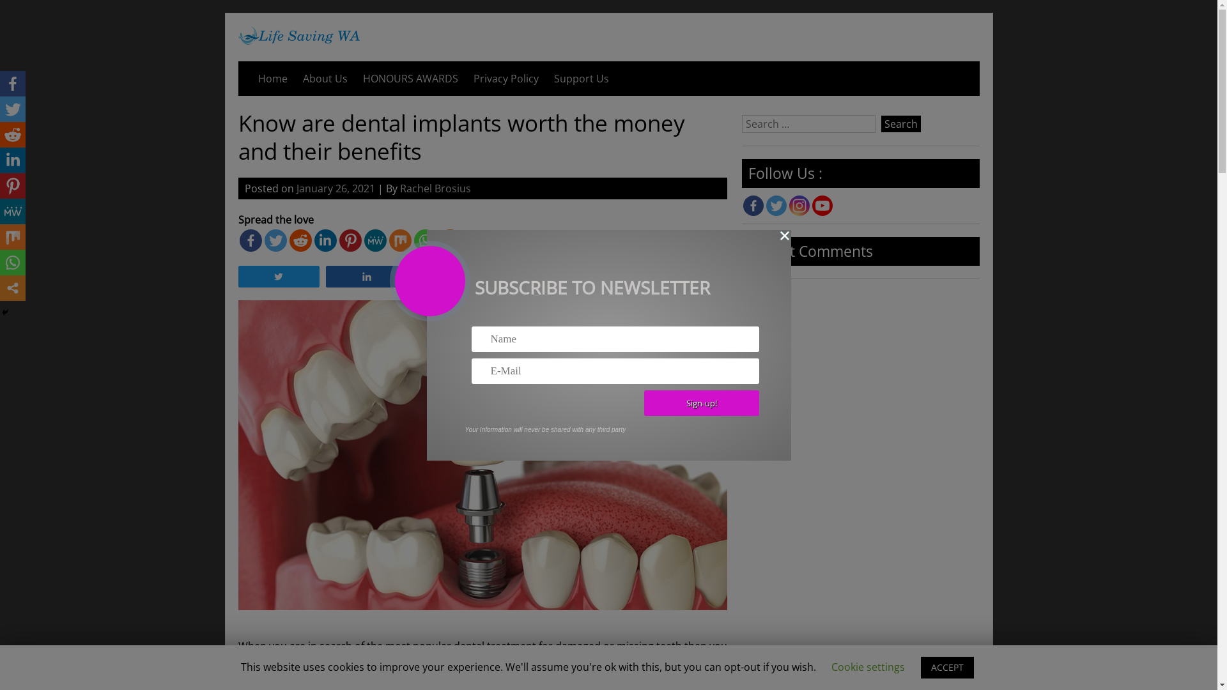 The image size is (1227, 690). I want to click on More, so click(450, 240).